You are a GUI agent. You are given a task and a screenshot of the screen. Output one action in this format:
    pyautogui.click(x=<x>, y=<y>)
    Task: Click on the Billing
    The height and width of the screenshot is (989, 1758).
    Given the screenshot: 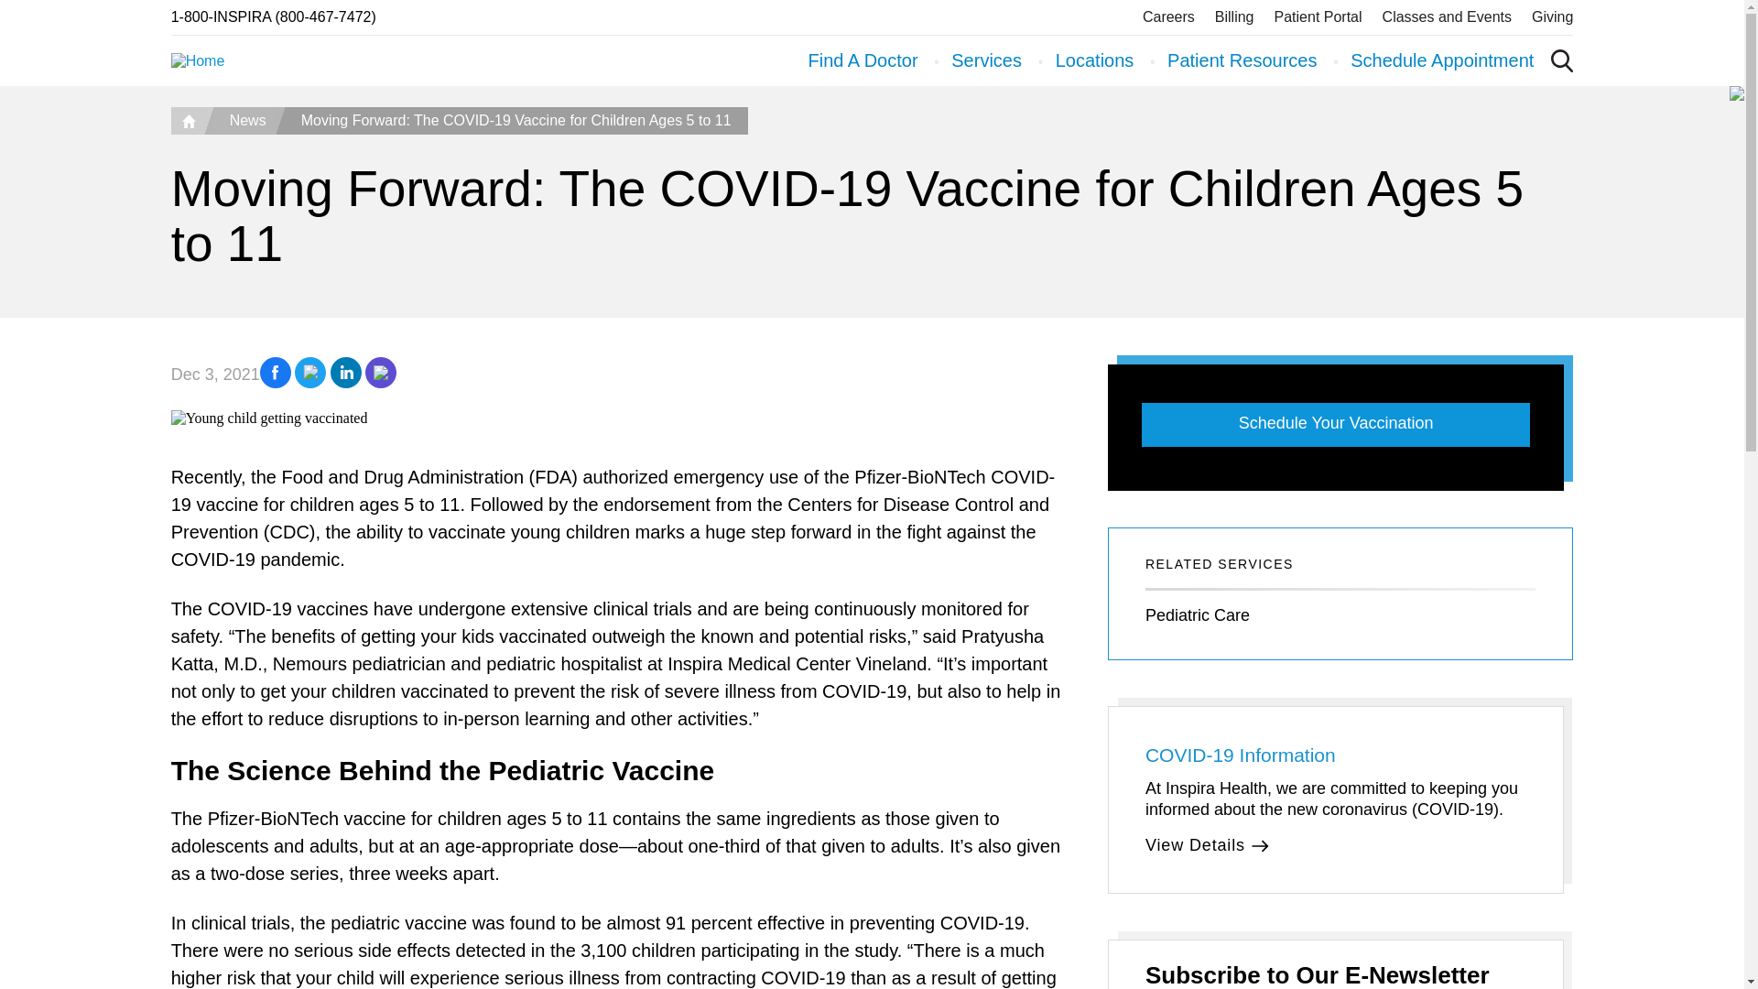 What is the action you would take?
    pyautogui.click(x=1234, y=16)
    